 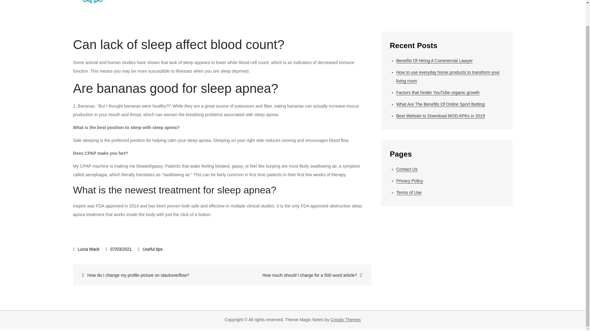 I want to click on How much should I charge for a 500 word article?, so click(x=296, y=275).